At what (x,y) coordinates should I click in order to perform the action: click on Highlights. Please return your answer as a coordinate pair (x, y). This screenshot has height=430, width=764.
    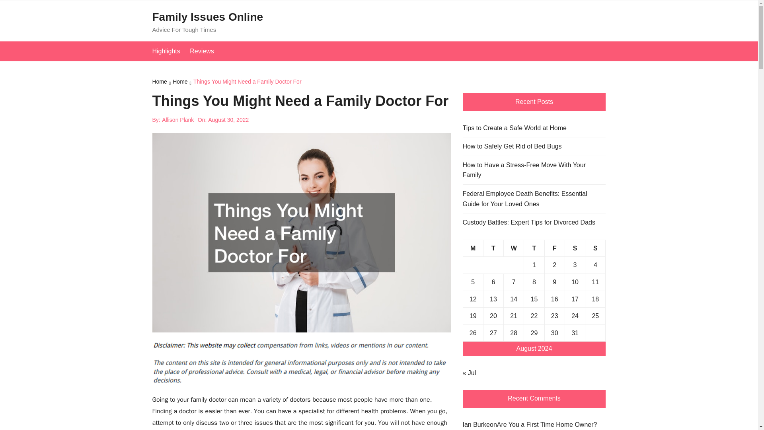
    Looking at the image, I should click on (170, 51).